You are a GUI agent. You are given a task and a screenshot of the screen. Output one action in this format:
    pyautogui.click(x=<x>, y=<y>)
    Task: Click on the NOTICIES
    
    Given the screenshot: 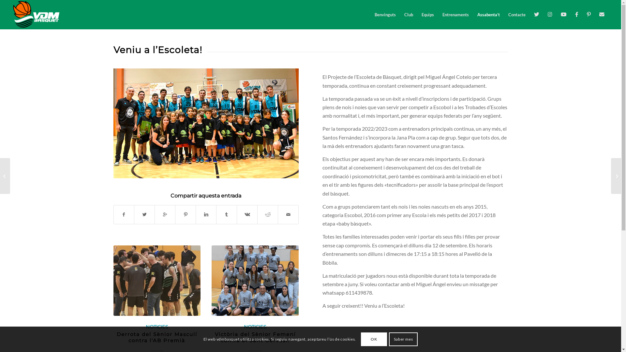 What is the action you would take?
    pyautogui.click(x=255, y=327)
    